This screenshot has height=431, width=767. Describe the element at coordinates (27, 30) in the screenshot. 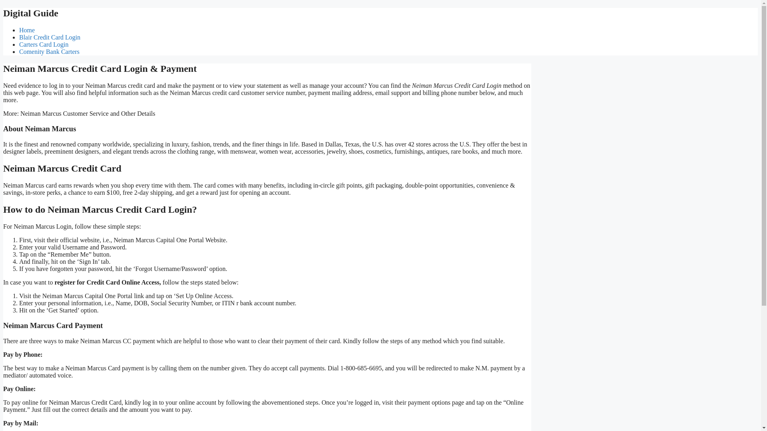

I see `Home` at that location.